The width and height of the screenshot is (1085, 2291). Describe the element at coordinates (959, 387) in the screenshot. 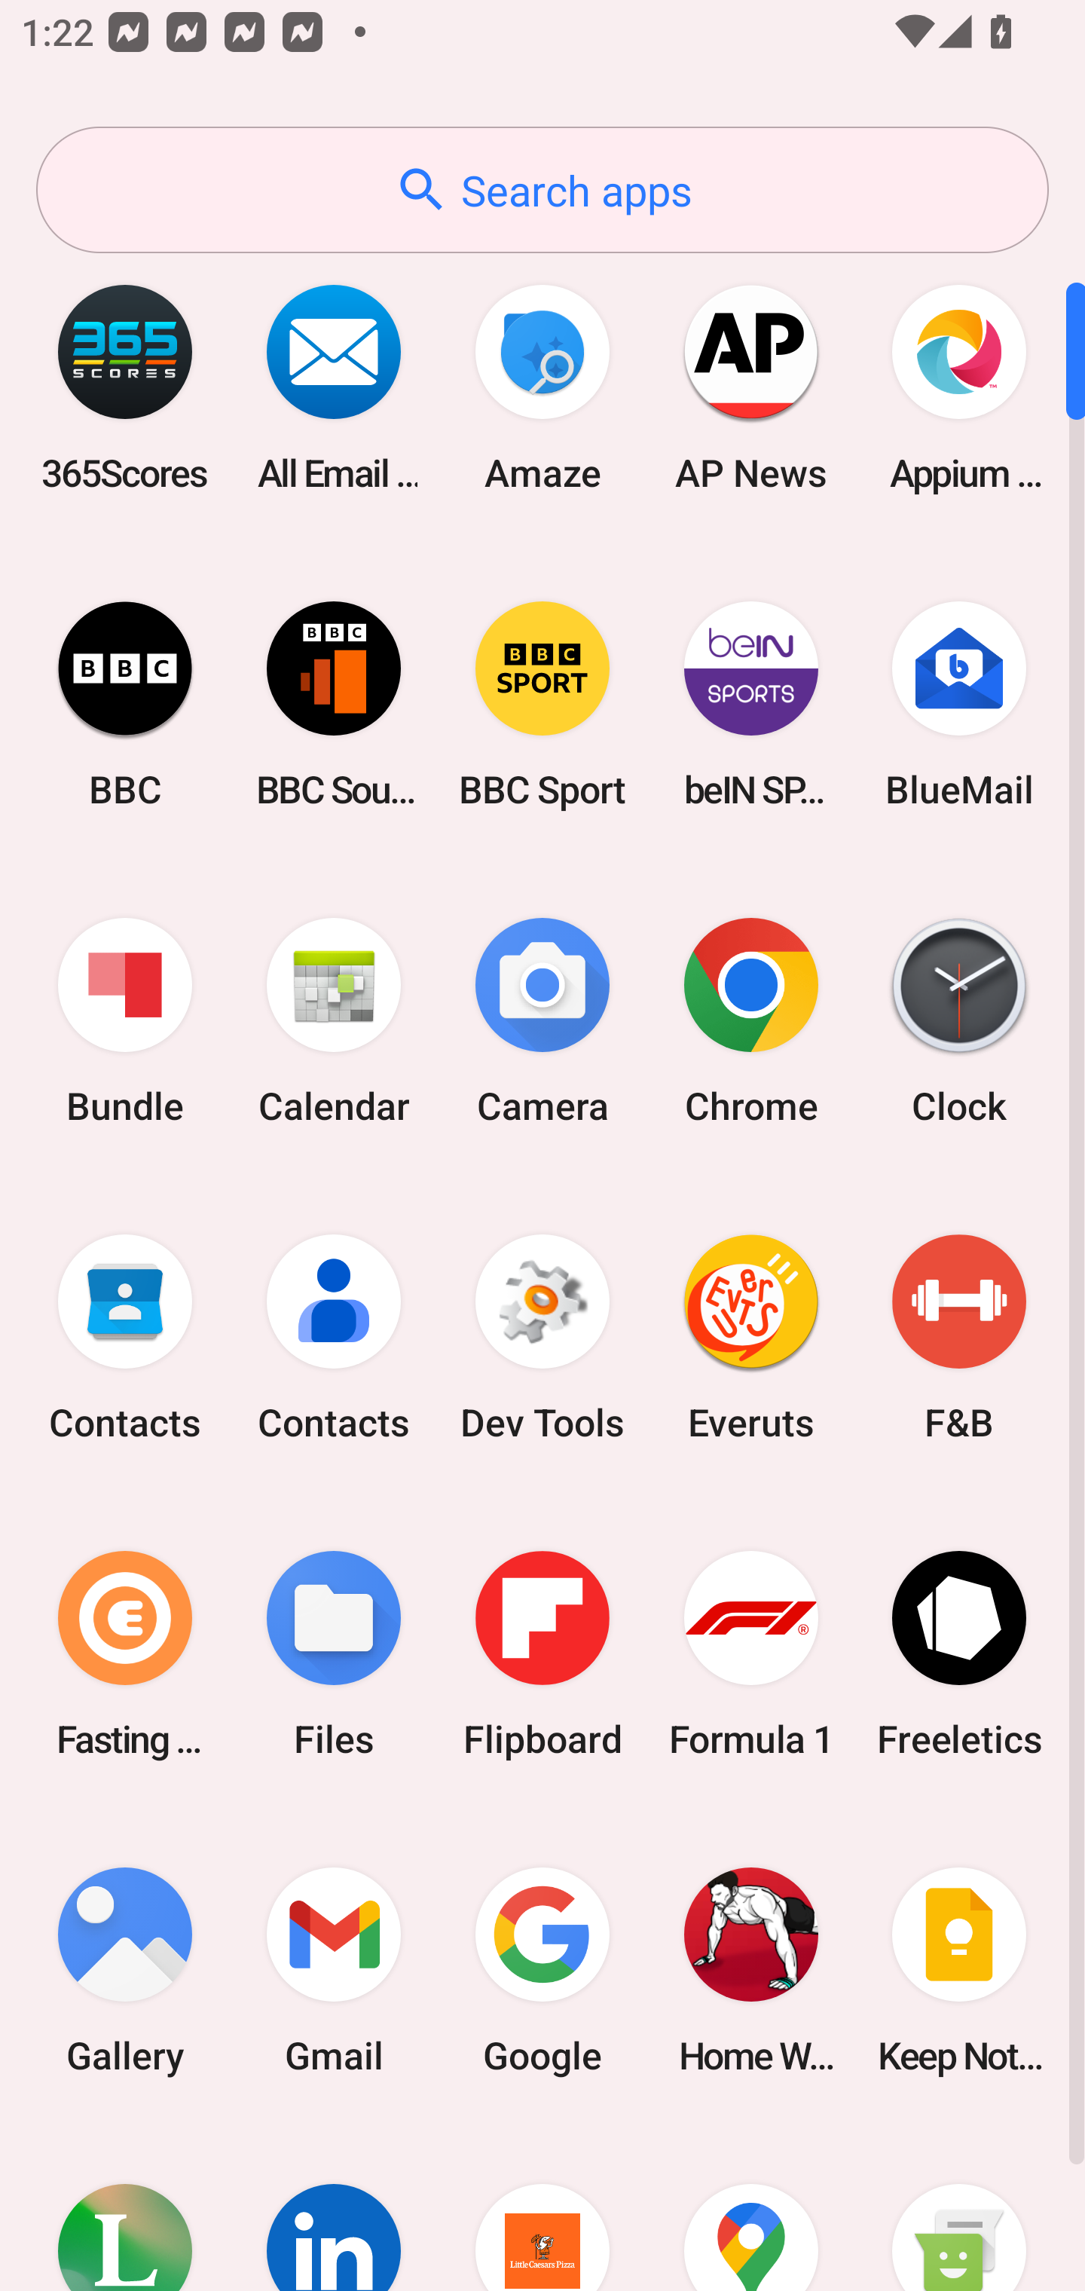

I see `Appium Settings` at that location.